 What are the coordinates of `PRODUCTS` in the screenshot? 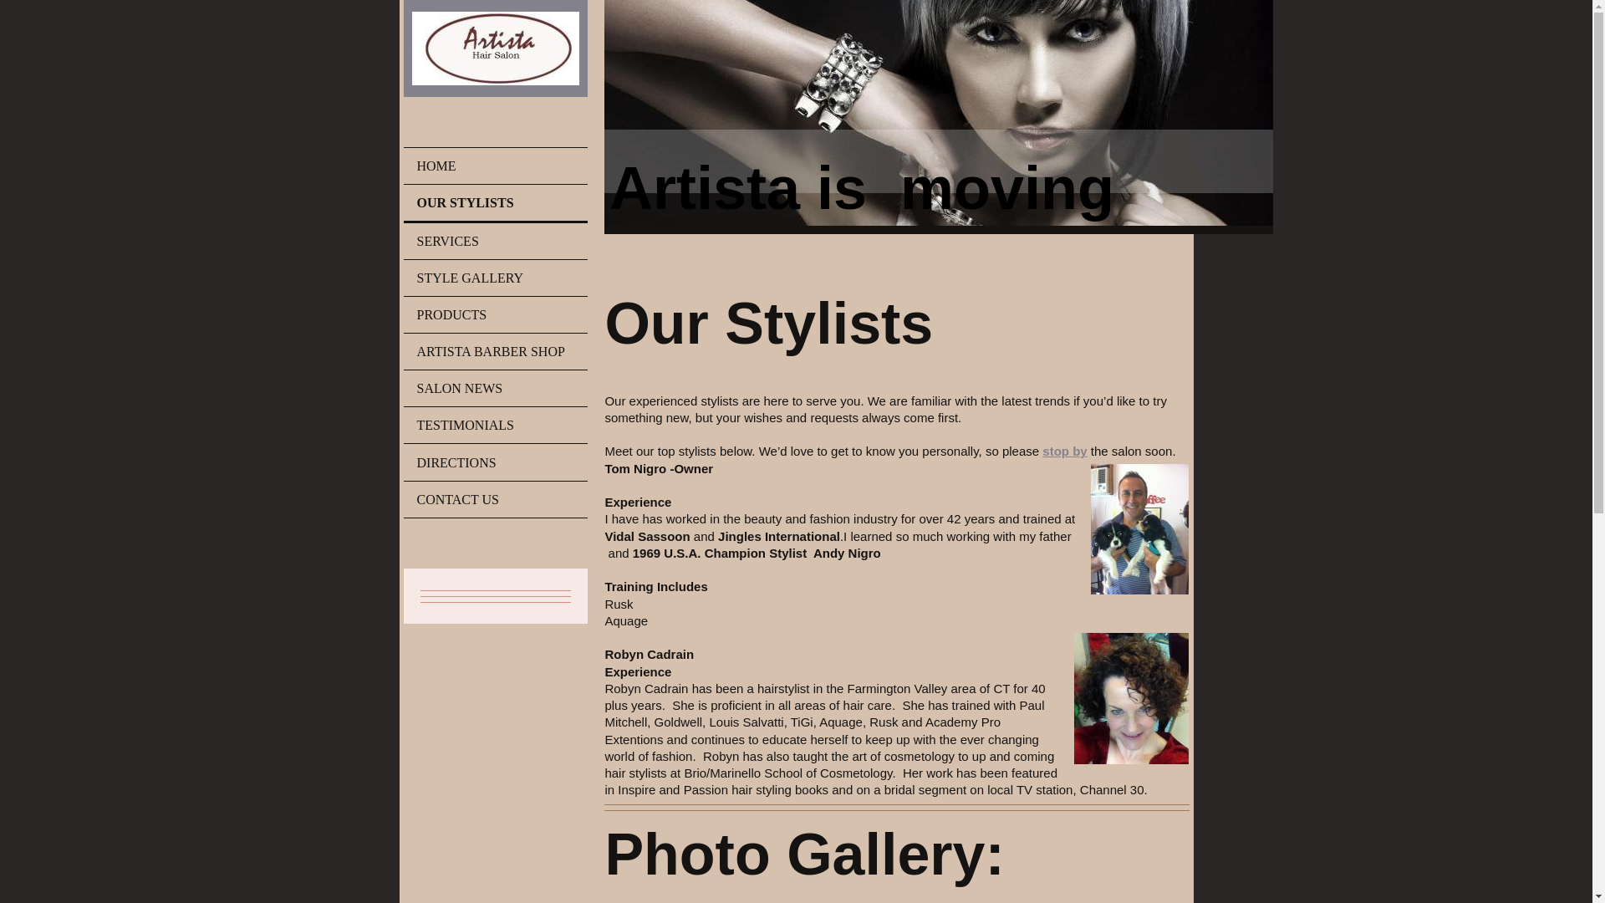 It's located at (495, 314).